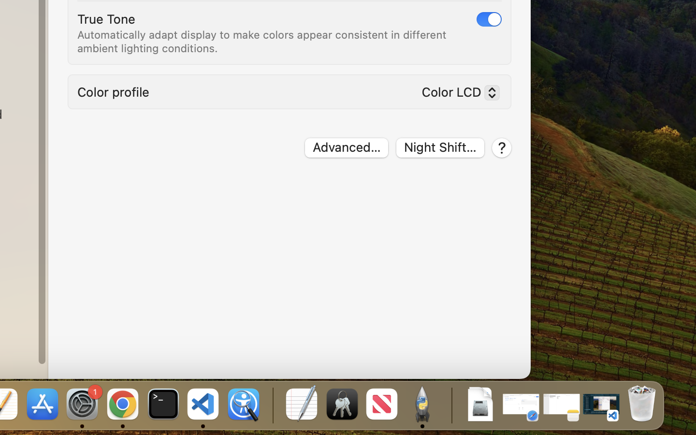 This screenshot has height=435, width=696. Describe the element at coordinates (457, 94) in the screenshot. I see `Color LCD` at that location.